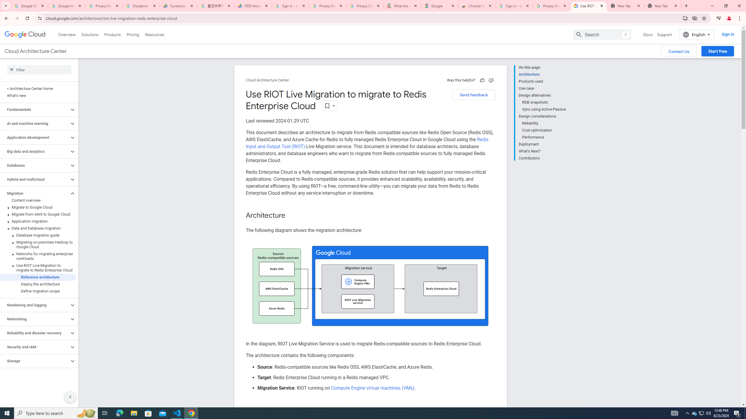 This screenshot has width=746, height=419. What do you see at coordinates (685, 18) in the screenshot?
I see `Install Google Cloud` at bounding box center [685, 18].